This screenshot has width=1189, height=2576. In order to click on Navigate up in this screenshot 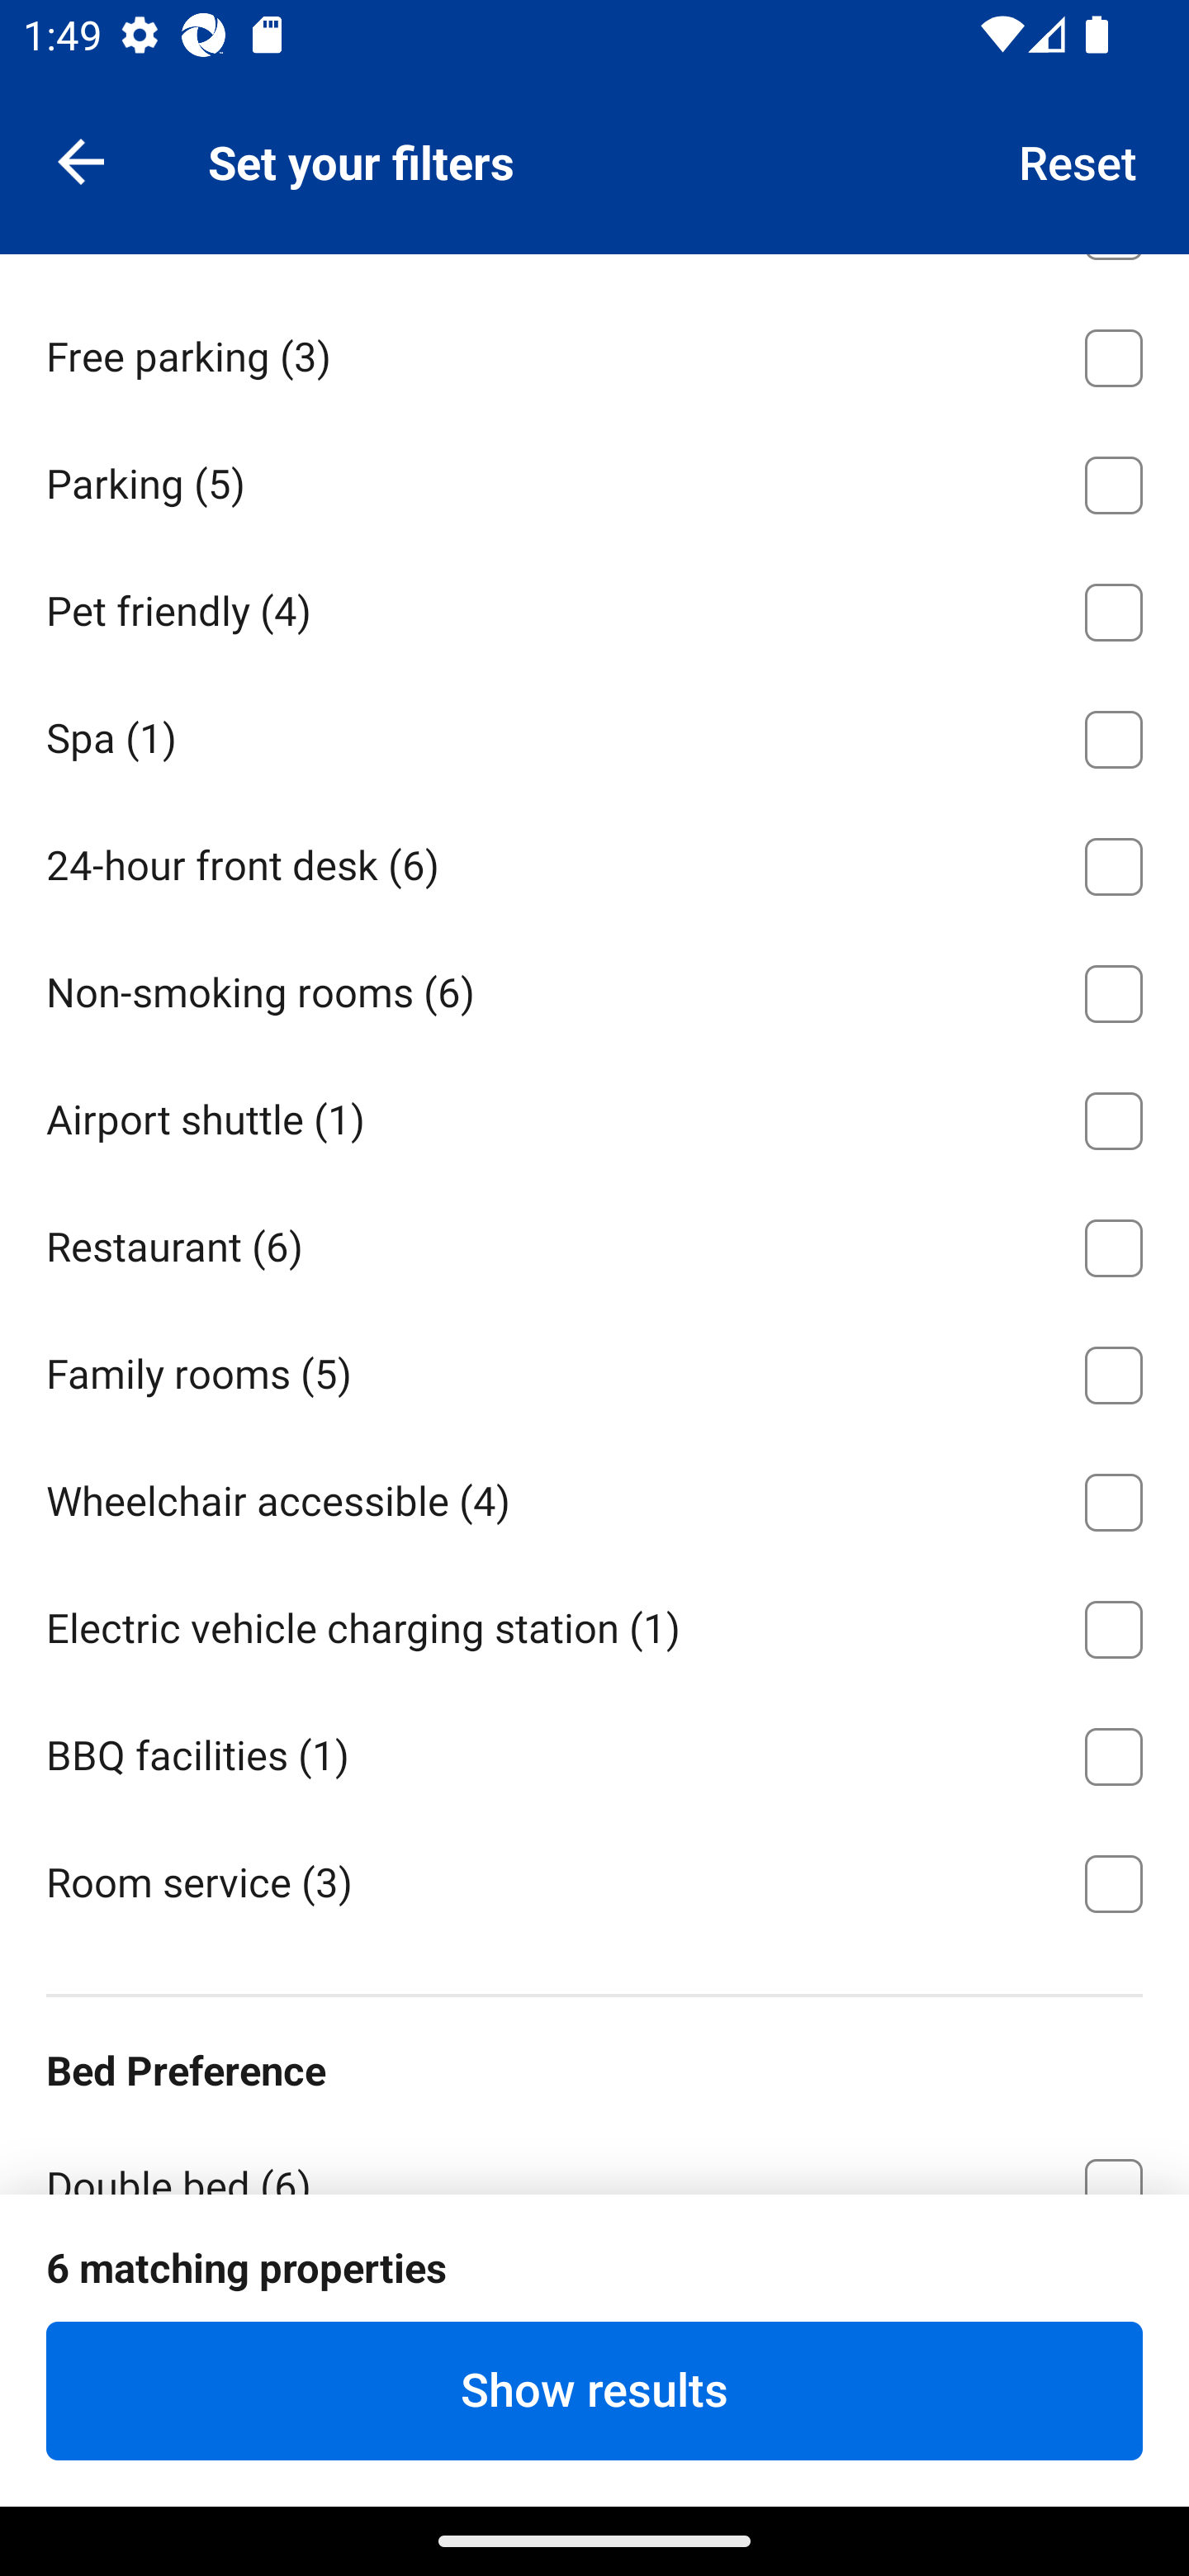, I will do `click(81, 160)`.